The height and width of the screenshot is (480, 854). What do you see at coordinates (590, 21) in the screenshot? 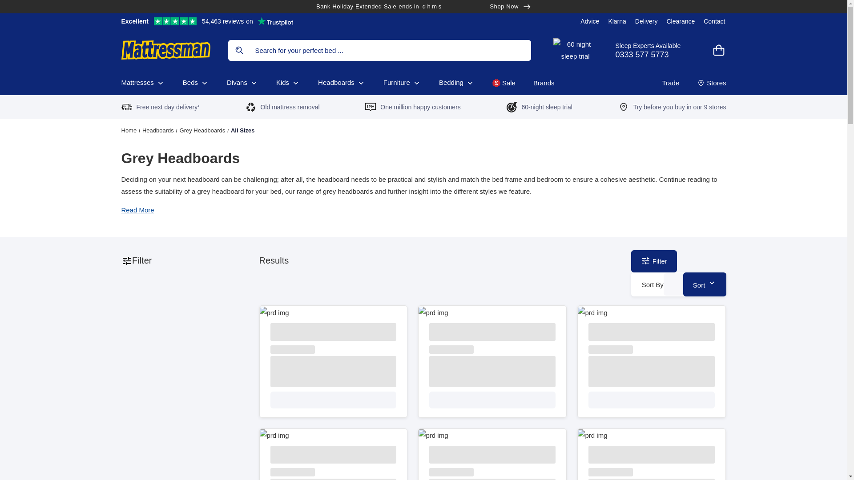
I see `Contact` at bounding box center [590, 21].